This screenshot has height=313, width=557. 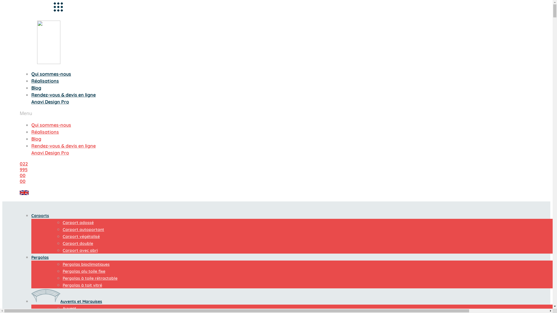 What do you see at coordinates (84, 271) in the screenshot?
I see `Pergolas alu toile fixe` at bounding box center [84, 271].